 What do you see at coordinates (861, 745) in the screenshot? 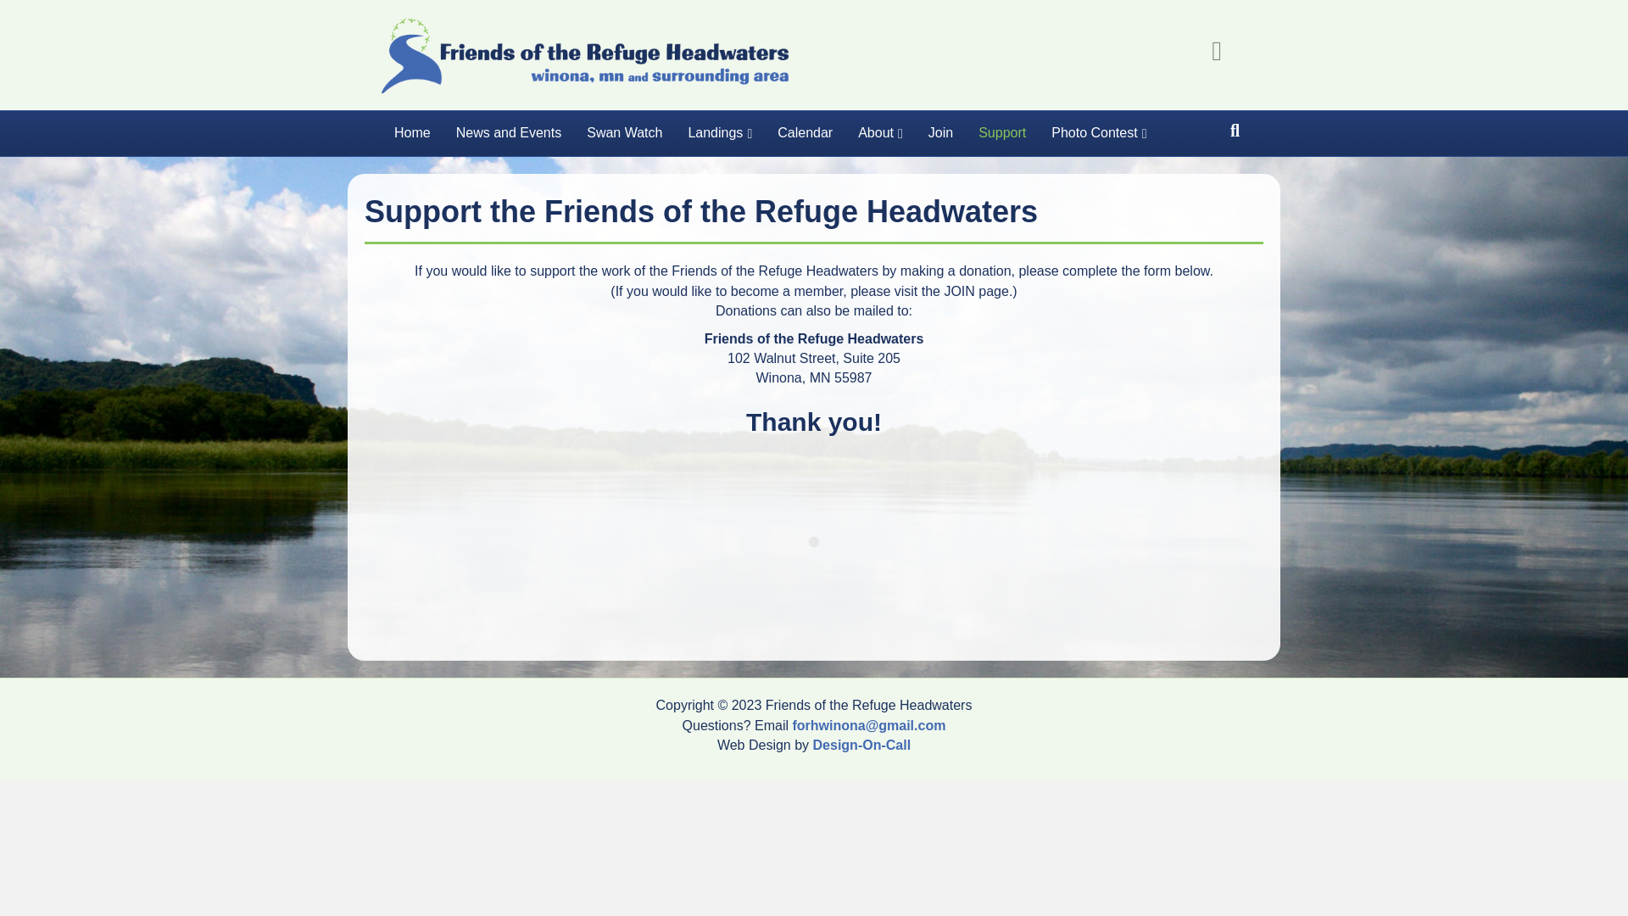
I see `Design-On-Call` at bounding box center [861, 745].